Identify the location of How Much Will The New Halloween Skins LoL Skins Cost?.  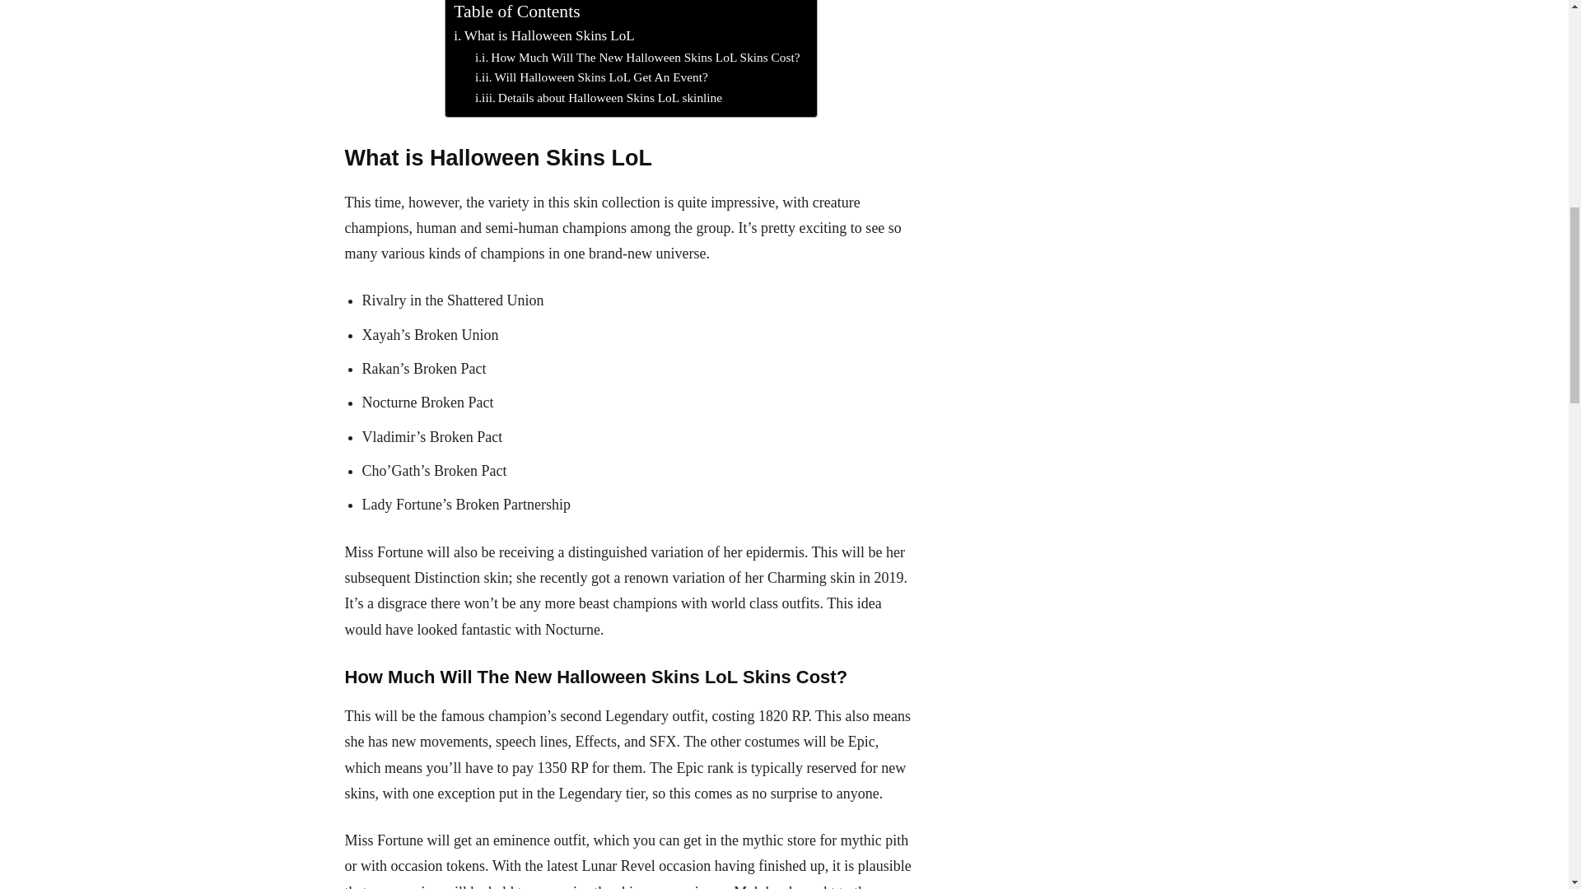
(637, 58).